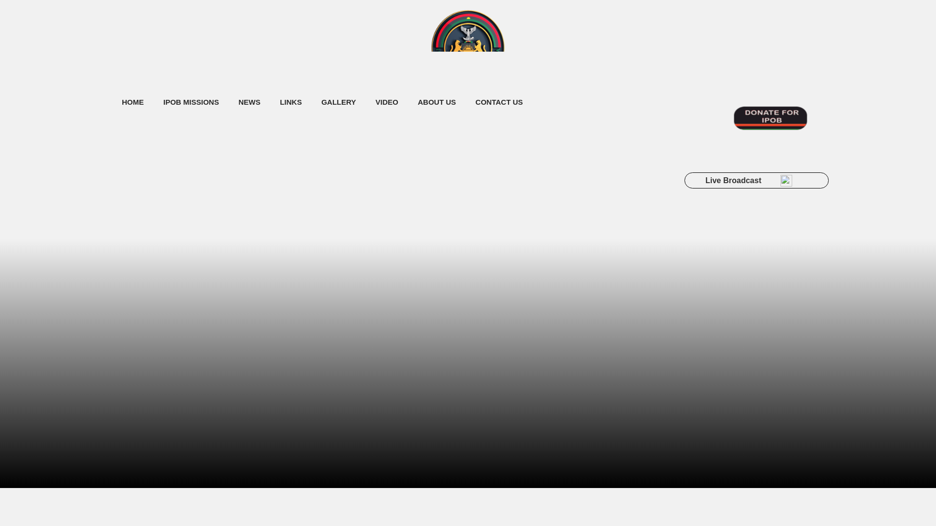 The image size is (936, 526). What do you see at coordinates (499, 102) in the screenshot?
I see `CONTACT US` at bounding box center [499, 102].